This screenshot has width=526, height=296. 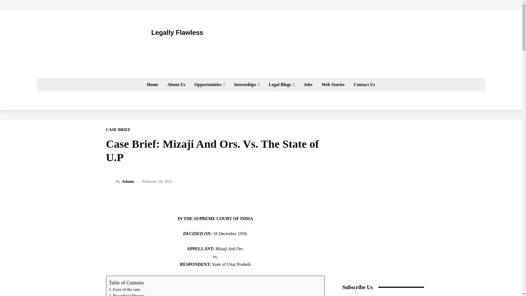 I want to click on Legally Flawless, so click(x=159, y=32).